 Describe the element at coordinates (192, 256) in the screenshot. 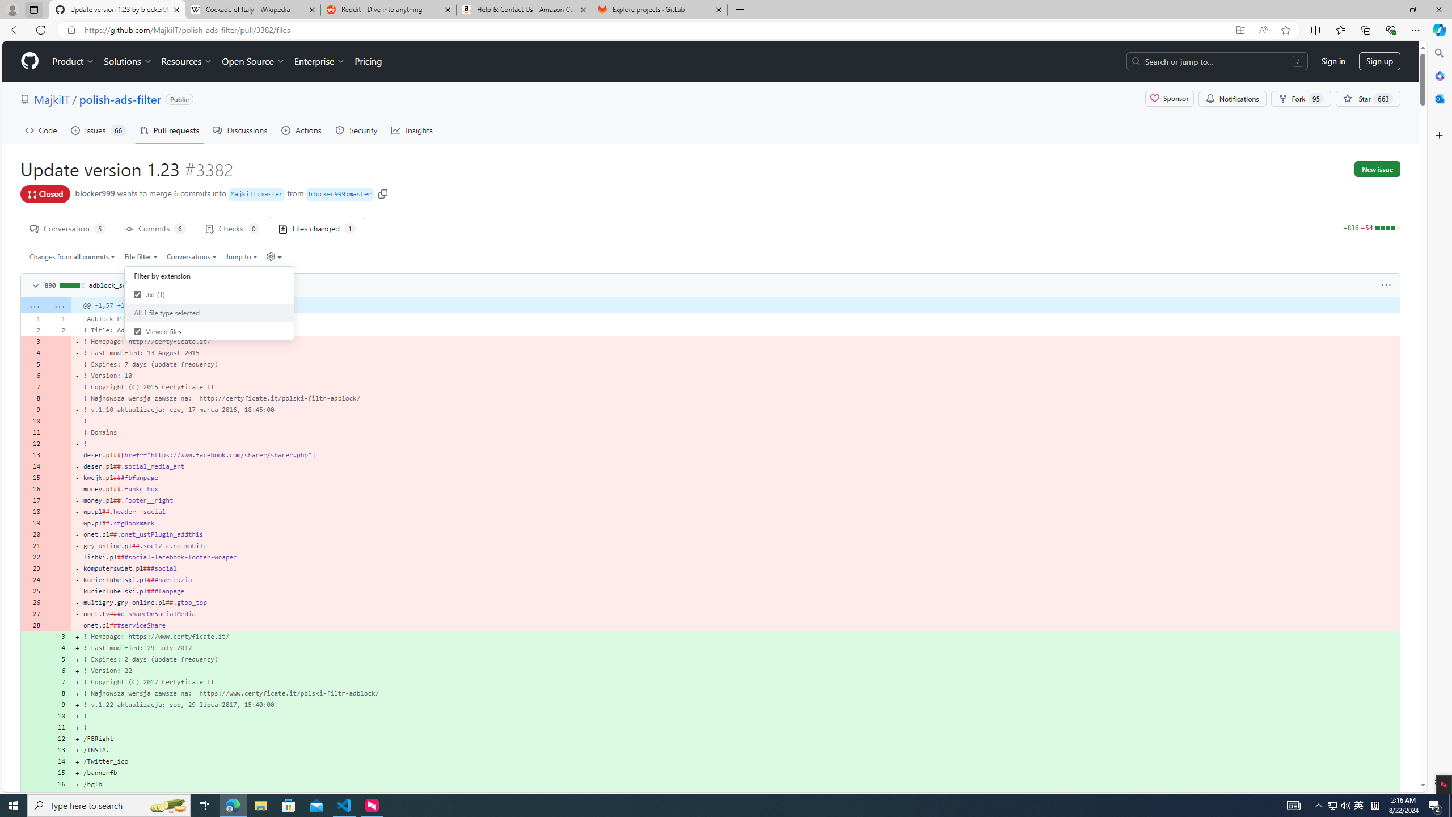

I see `Conversations` at that location.